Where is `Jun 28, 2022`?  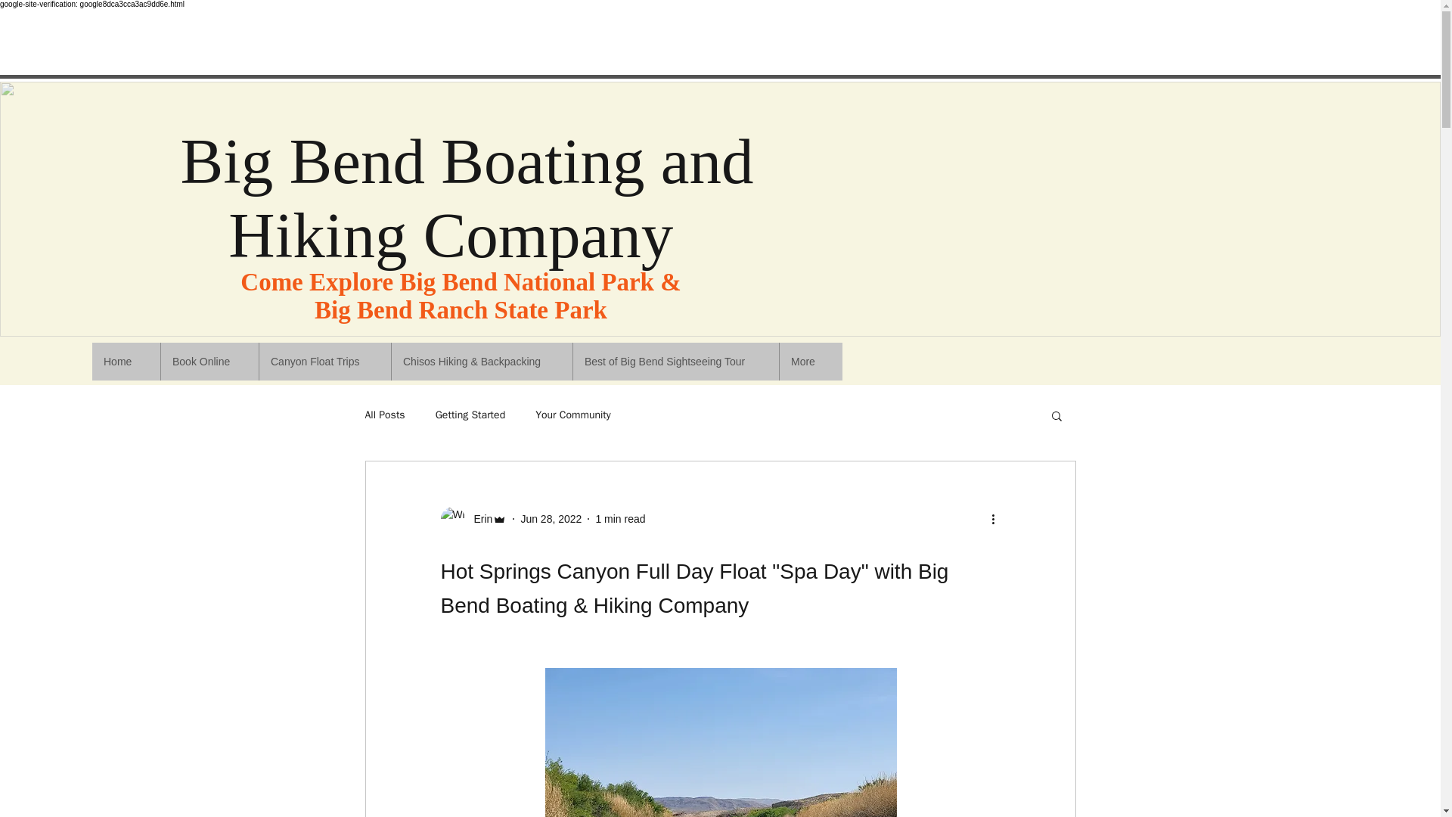 Jun 28, 2022 is located at coordinates (551, 519).